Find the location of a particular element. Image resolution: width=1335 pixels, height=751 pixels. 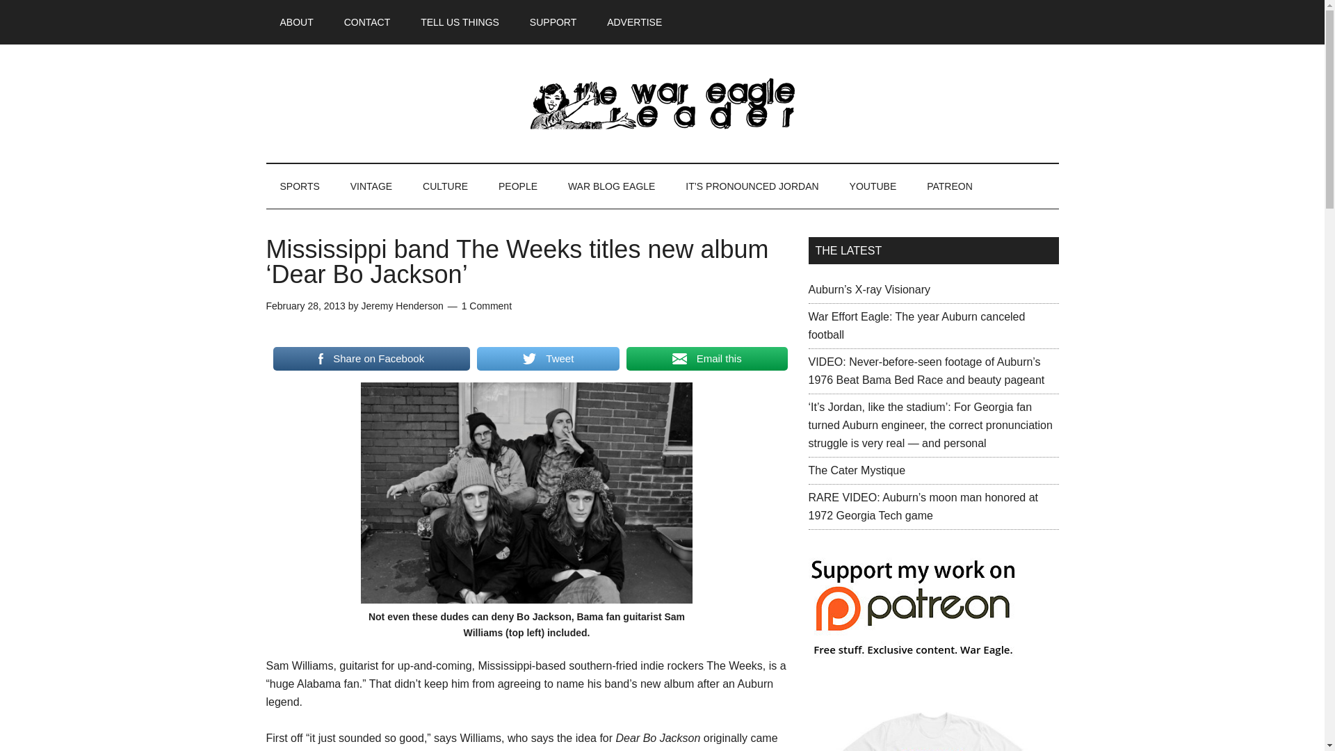

Tweet is located at coordinates (548, 358).